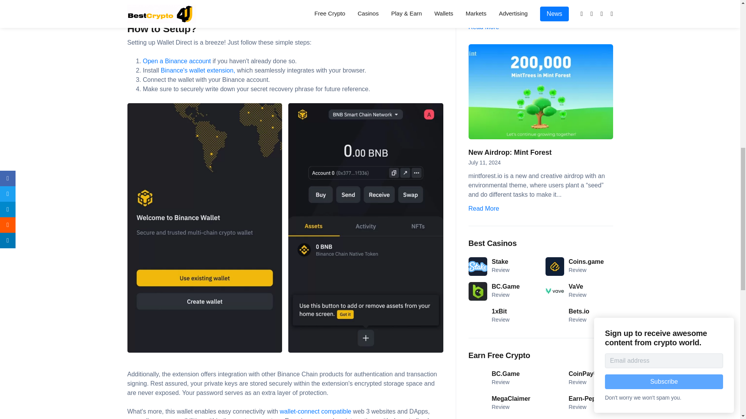 This screenshot has width=746, height=419. What do you see at coordinates (198, 70) in the screenshot?
I see `Binance's wallet extension,` at bounding box center [198, 70].